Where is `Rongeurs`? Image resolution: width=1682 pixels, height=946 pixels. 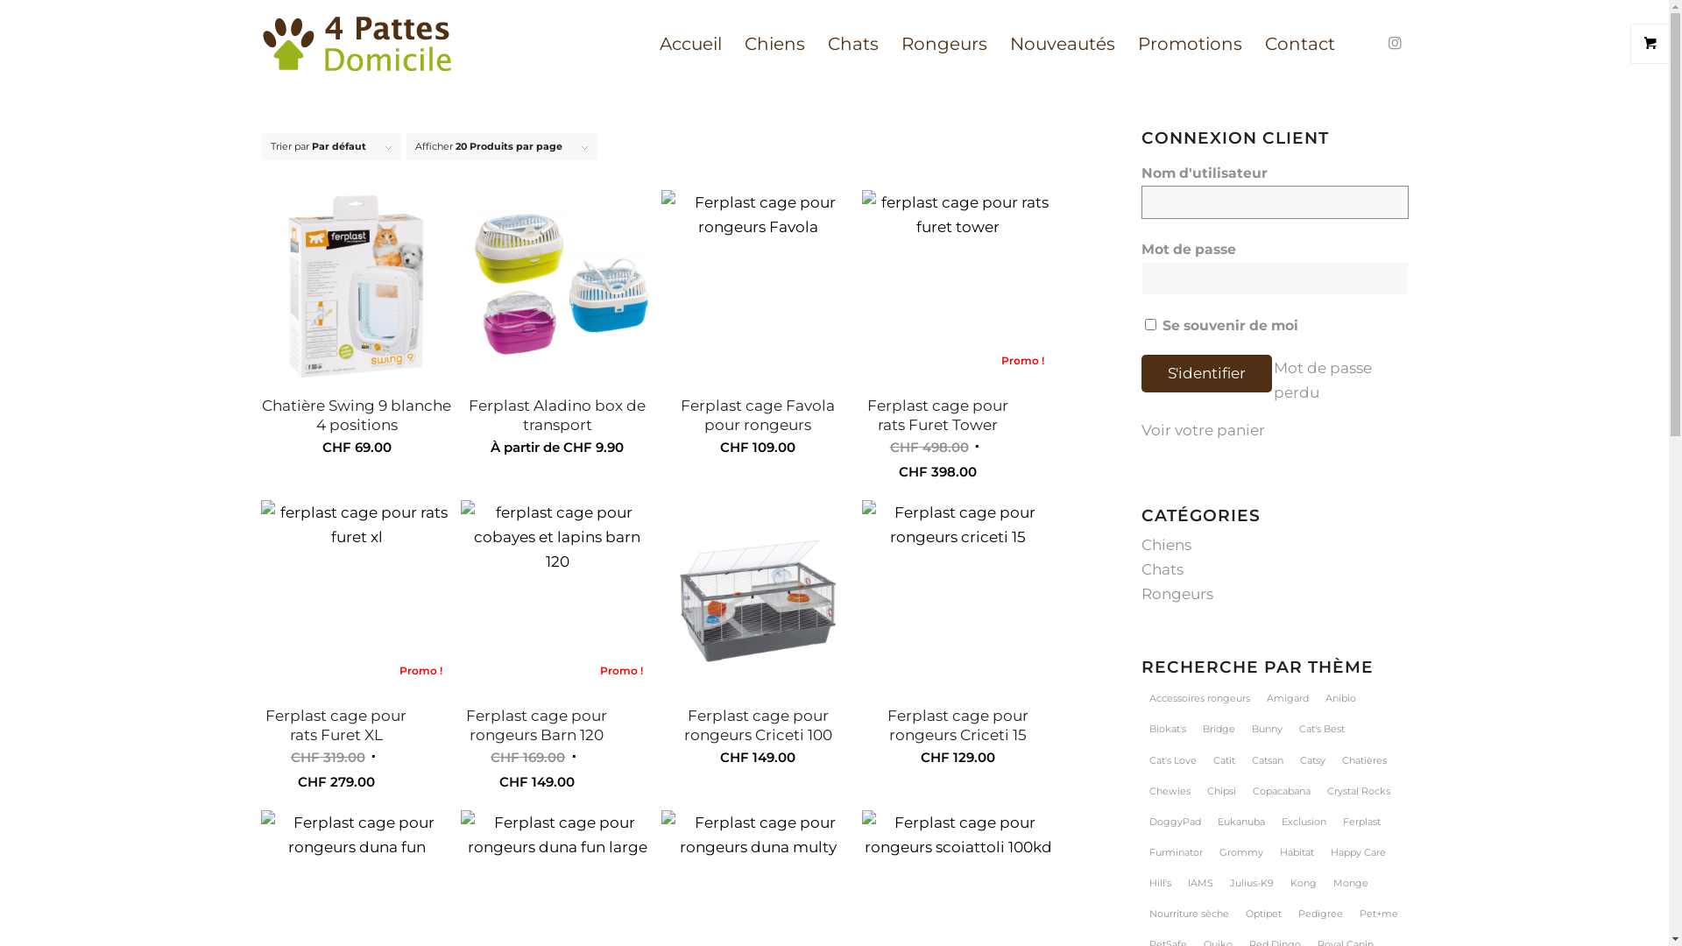
Rongeurs is located at coordinates (1177, 594).